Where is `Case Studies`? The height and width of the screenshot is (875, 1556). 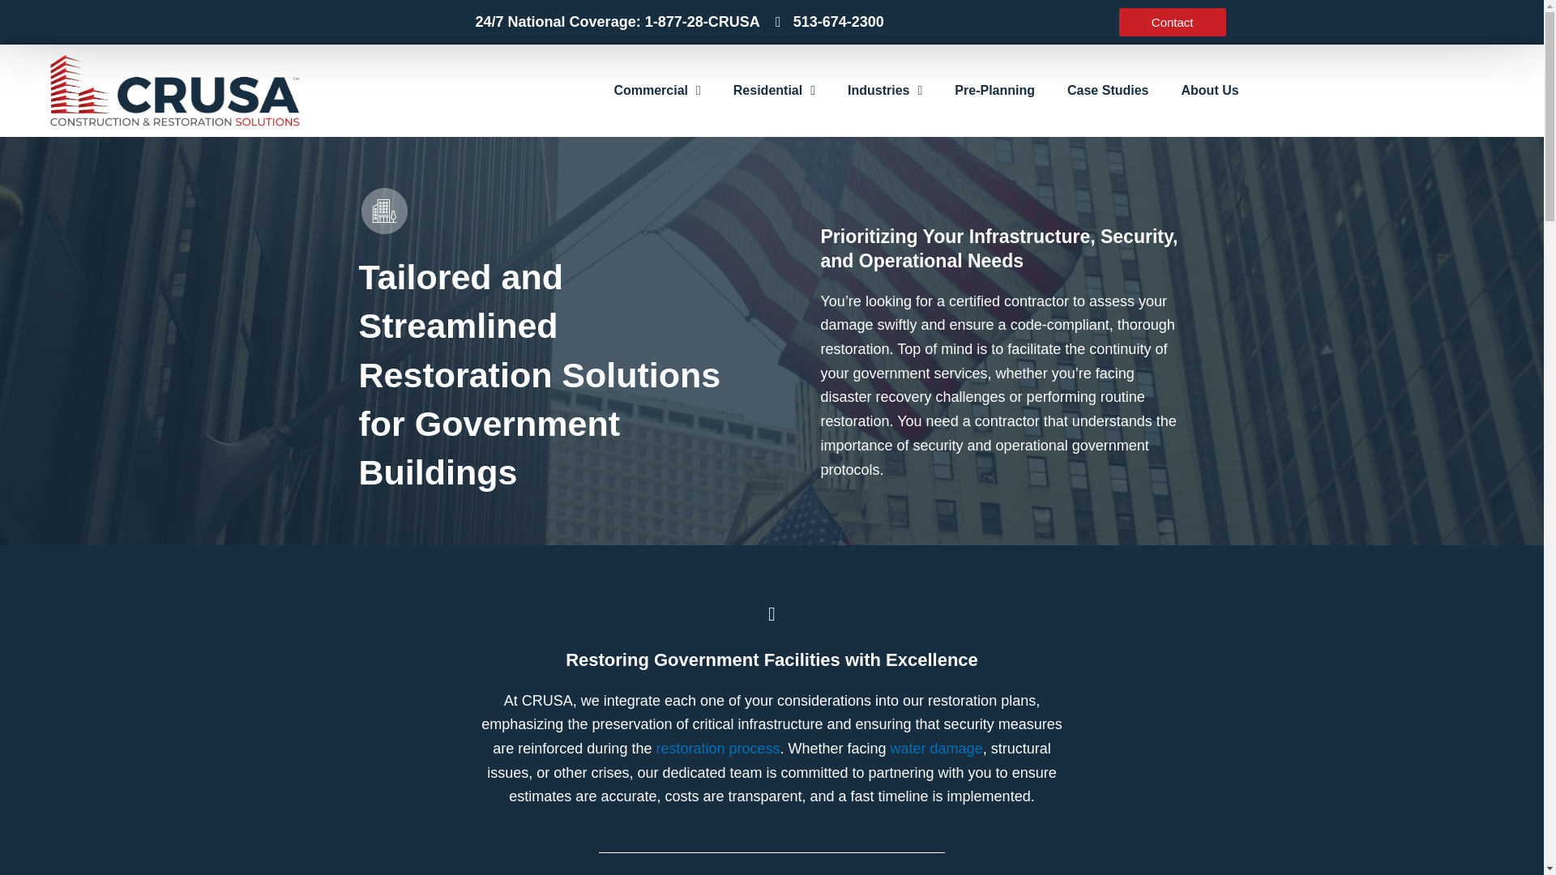 Case Studies is located at coordinates (1107, 91).